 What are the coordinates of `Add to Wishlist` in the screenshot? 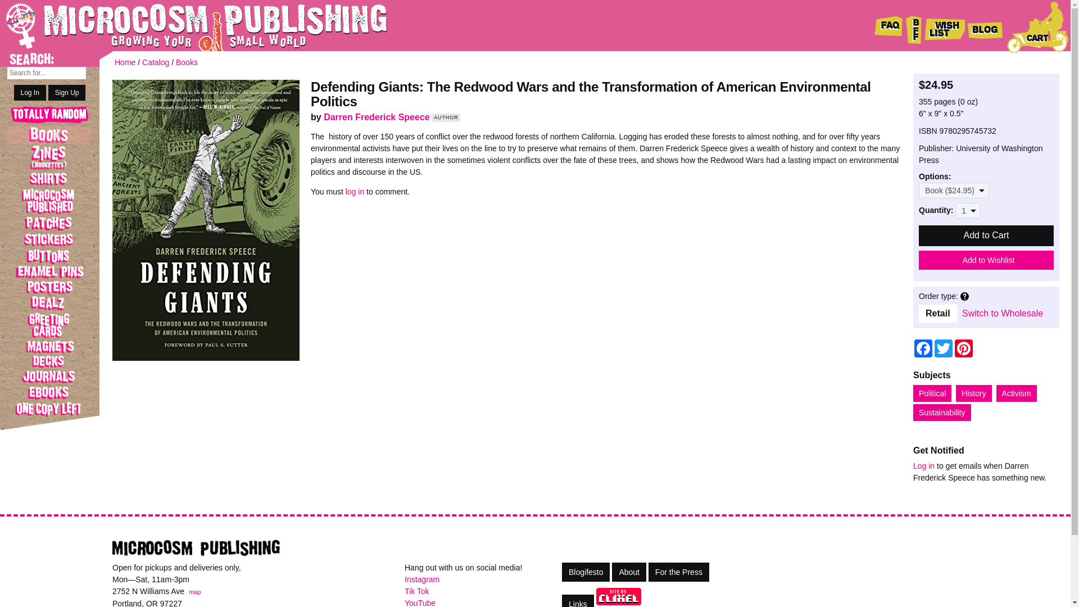 It's located at (986, 260).